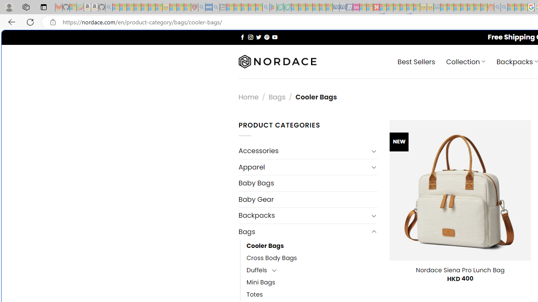 The width and height of the screenshot is (538, 302). Describe the element at coordinates (343, 8) in the screenshot. I see `Cheap Hotels - Save70.com - Sleeping` at that location.